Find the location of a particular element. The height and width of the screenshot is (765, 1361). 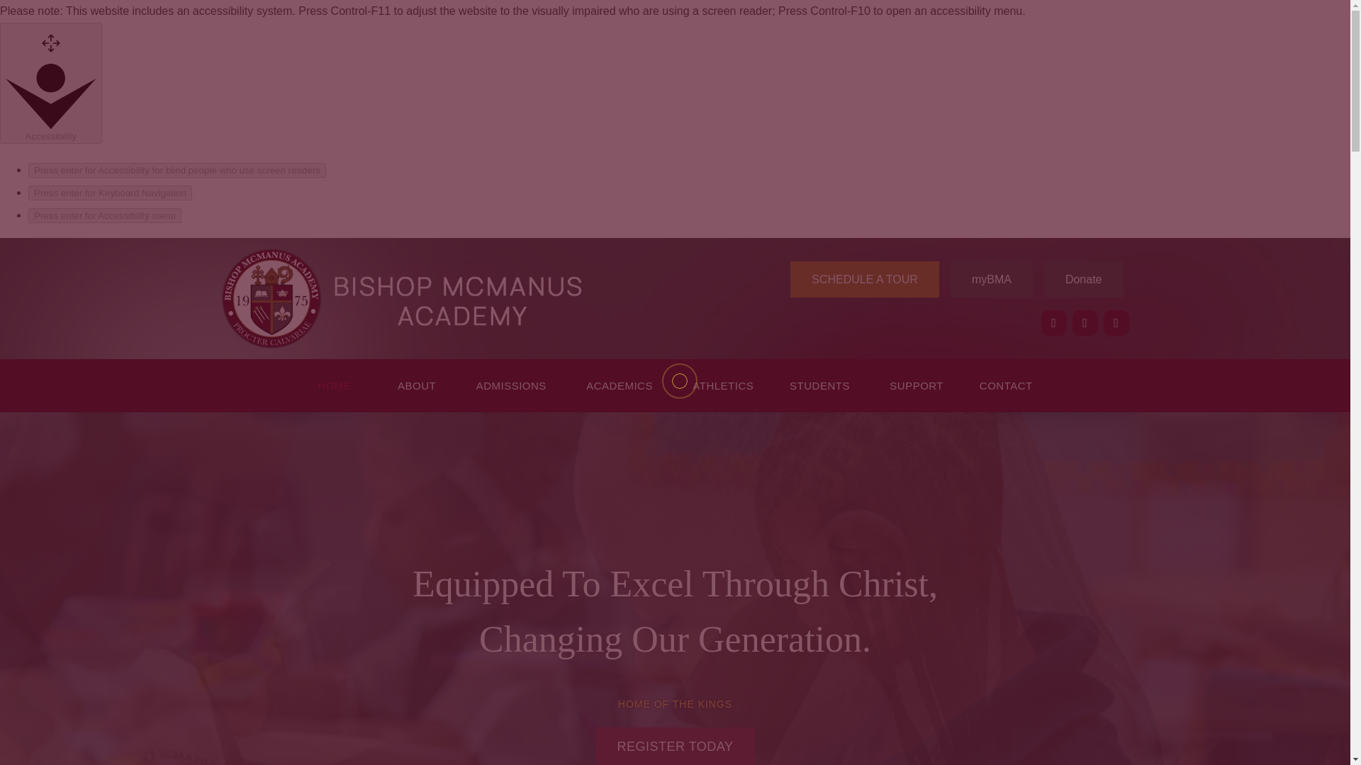

HOME is located at coordinates (339, 388).